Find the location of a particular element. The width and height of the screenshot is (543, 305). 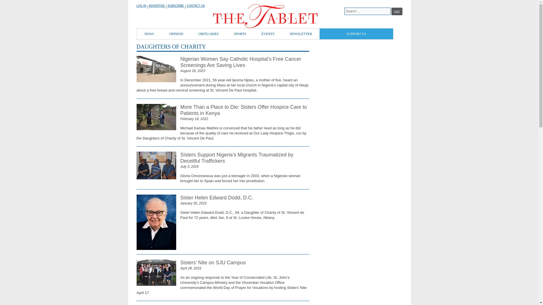

LOG IN is located at coordinates (141, 6).